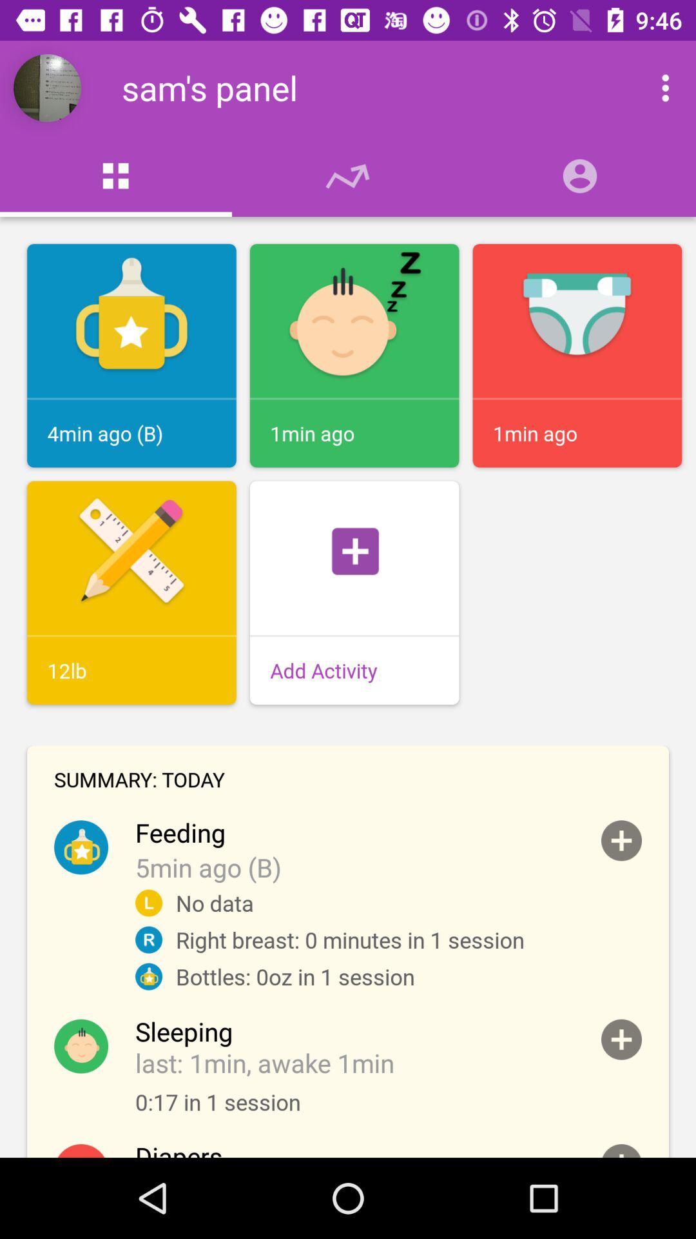  I want to click on add diaper change, so click(621, 1151).